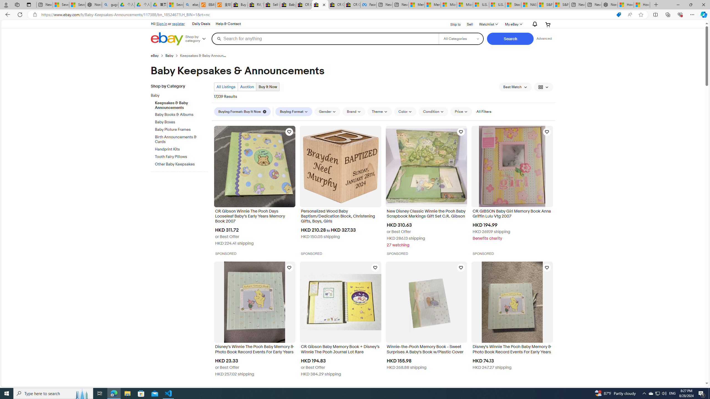 Image resolution: width=710 pixels, height=399 pixels. What do you see at coordinates (247, 87) in the screenshot?
I see `Auction` at bounding box center [247, 87].